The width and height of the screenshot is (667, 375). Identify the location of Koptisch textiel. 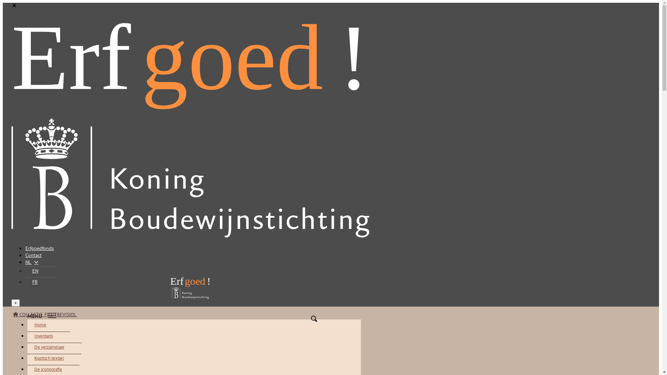
(54, 358).